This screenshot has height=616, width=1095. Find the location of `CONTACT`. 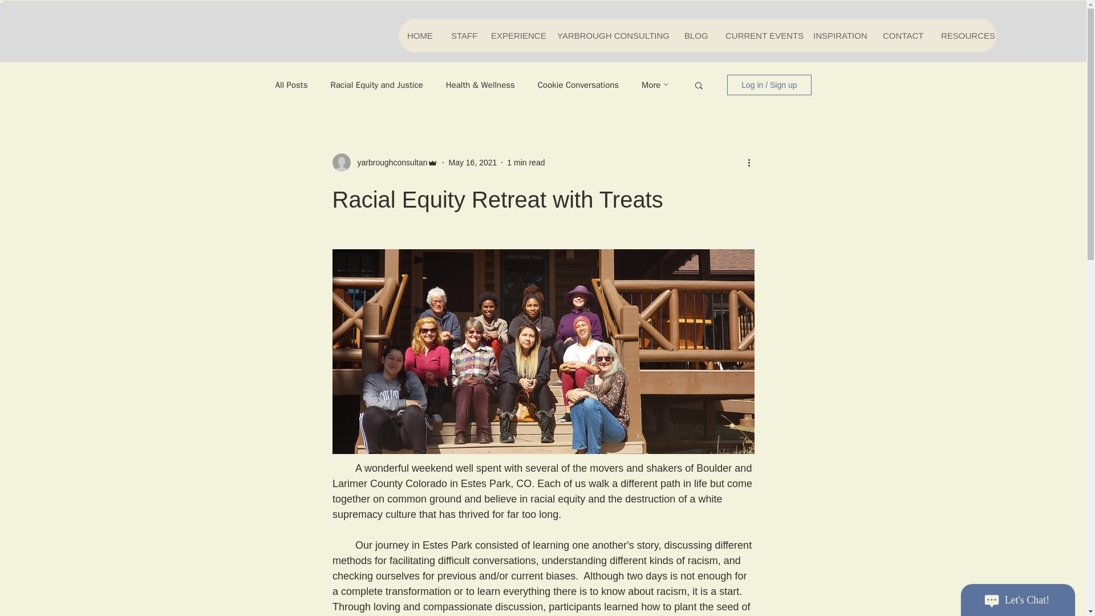

CONTACT is located at coordinates (902, 35).